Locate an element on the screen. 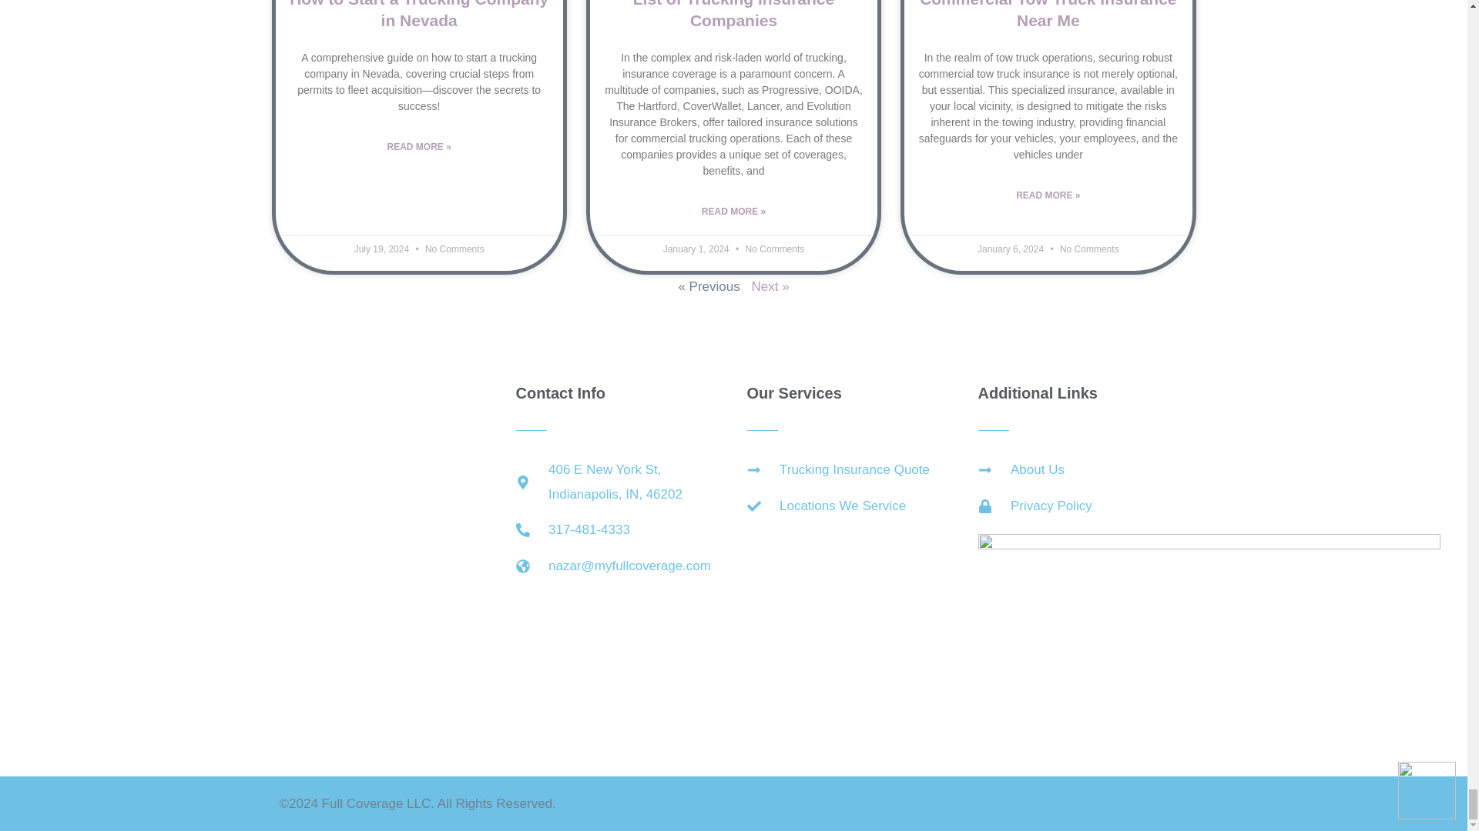 This screenshot has width=1479, height=831. List of Trucking Insurance Companies is located at coordinates (733, 14).